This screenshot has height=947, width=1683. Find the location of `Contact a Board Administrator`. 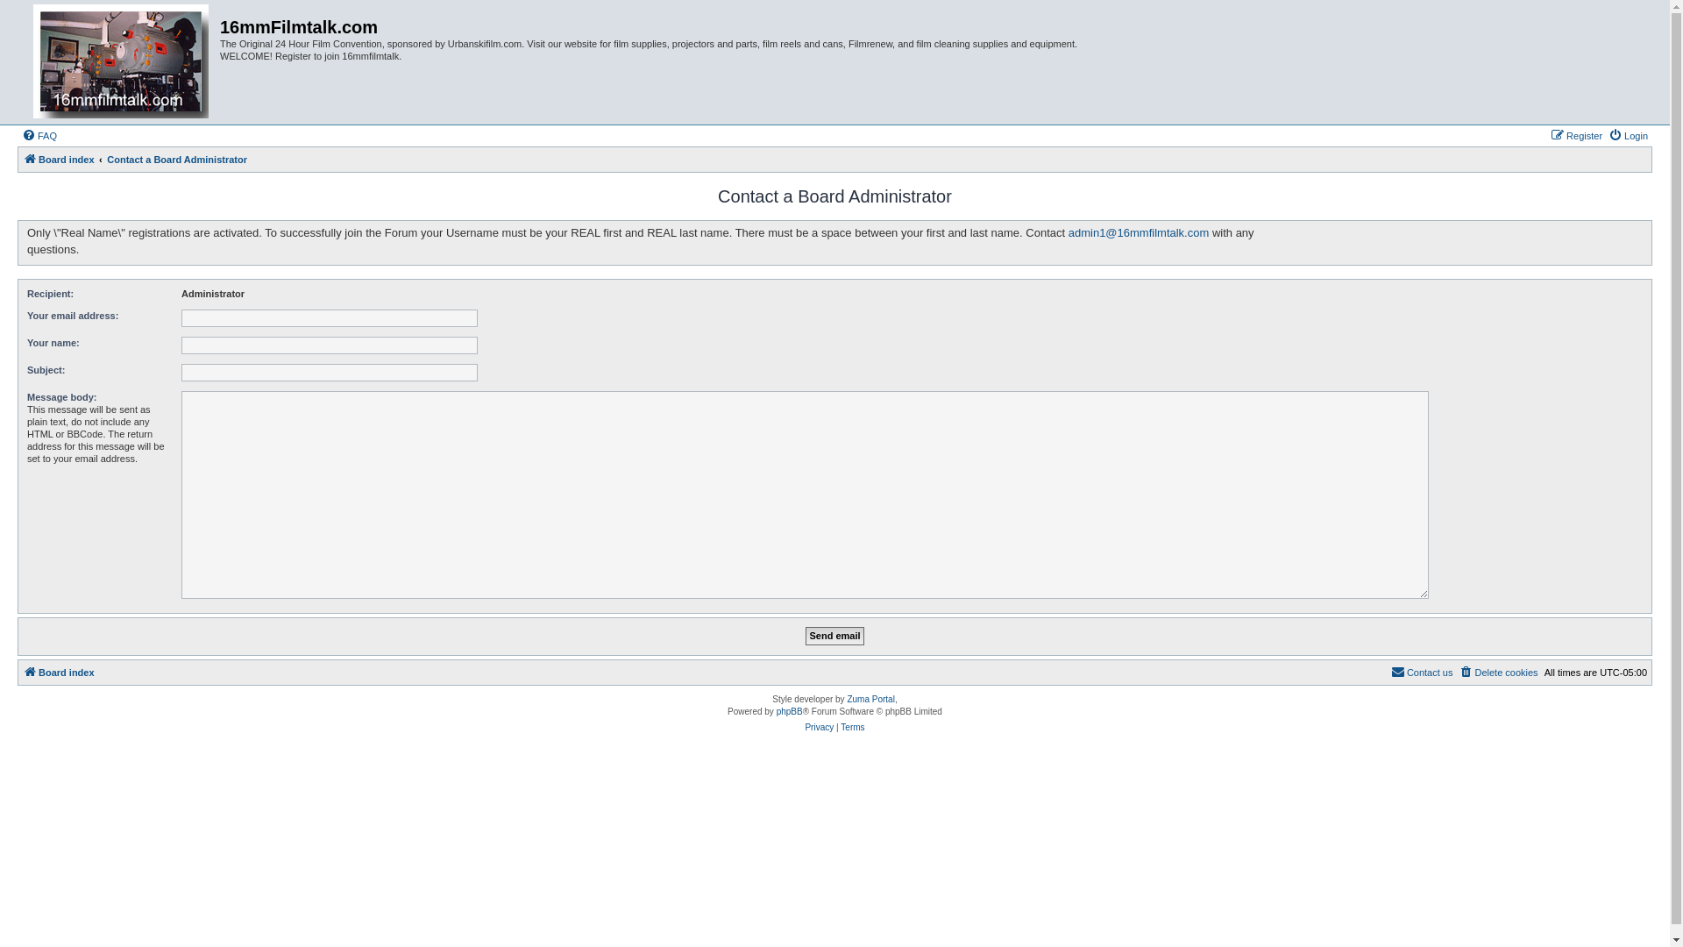

Contact a Board Administrator is located at coordinates (177, 160).